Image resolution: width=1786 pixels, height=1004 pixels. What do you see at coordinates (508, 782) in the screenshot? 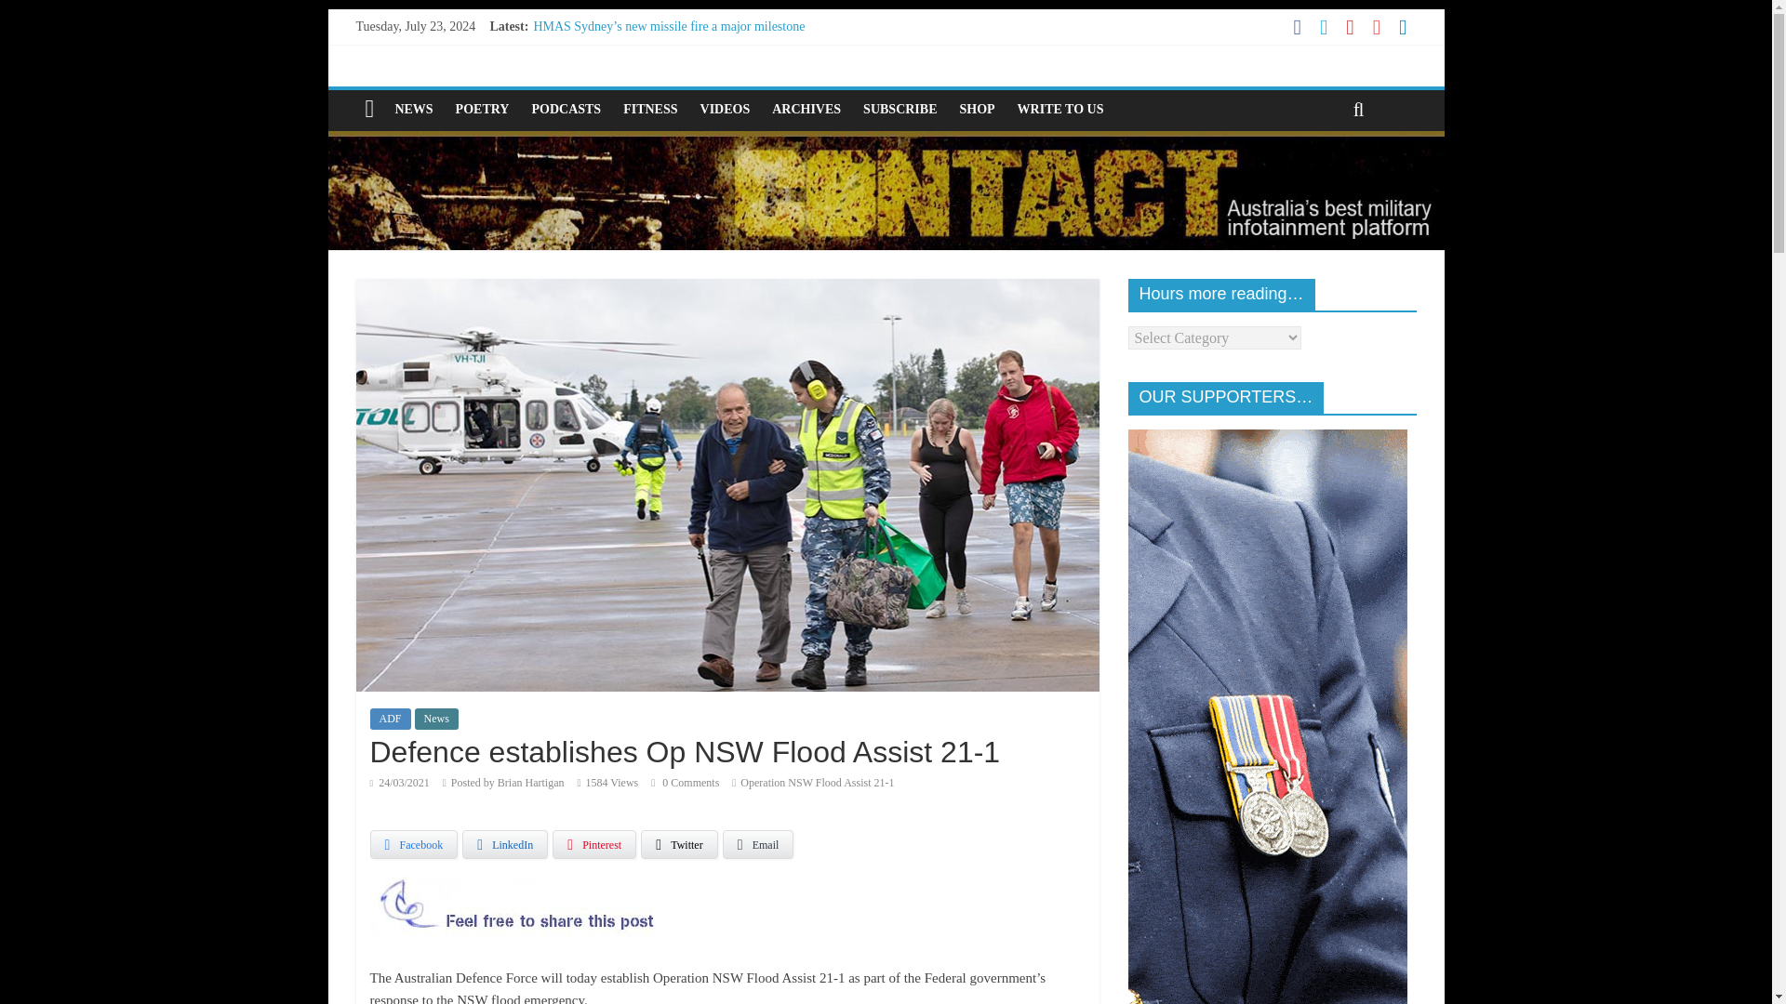
I see `Posted by Brian Hartigan` at bounding box center [508, 782].